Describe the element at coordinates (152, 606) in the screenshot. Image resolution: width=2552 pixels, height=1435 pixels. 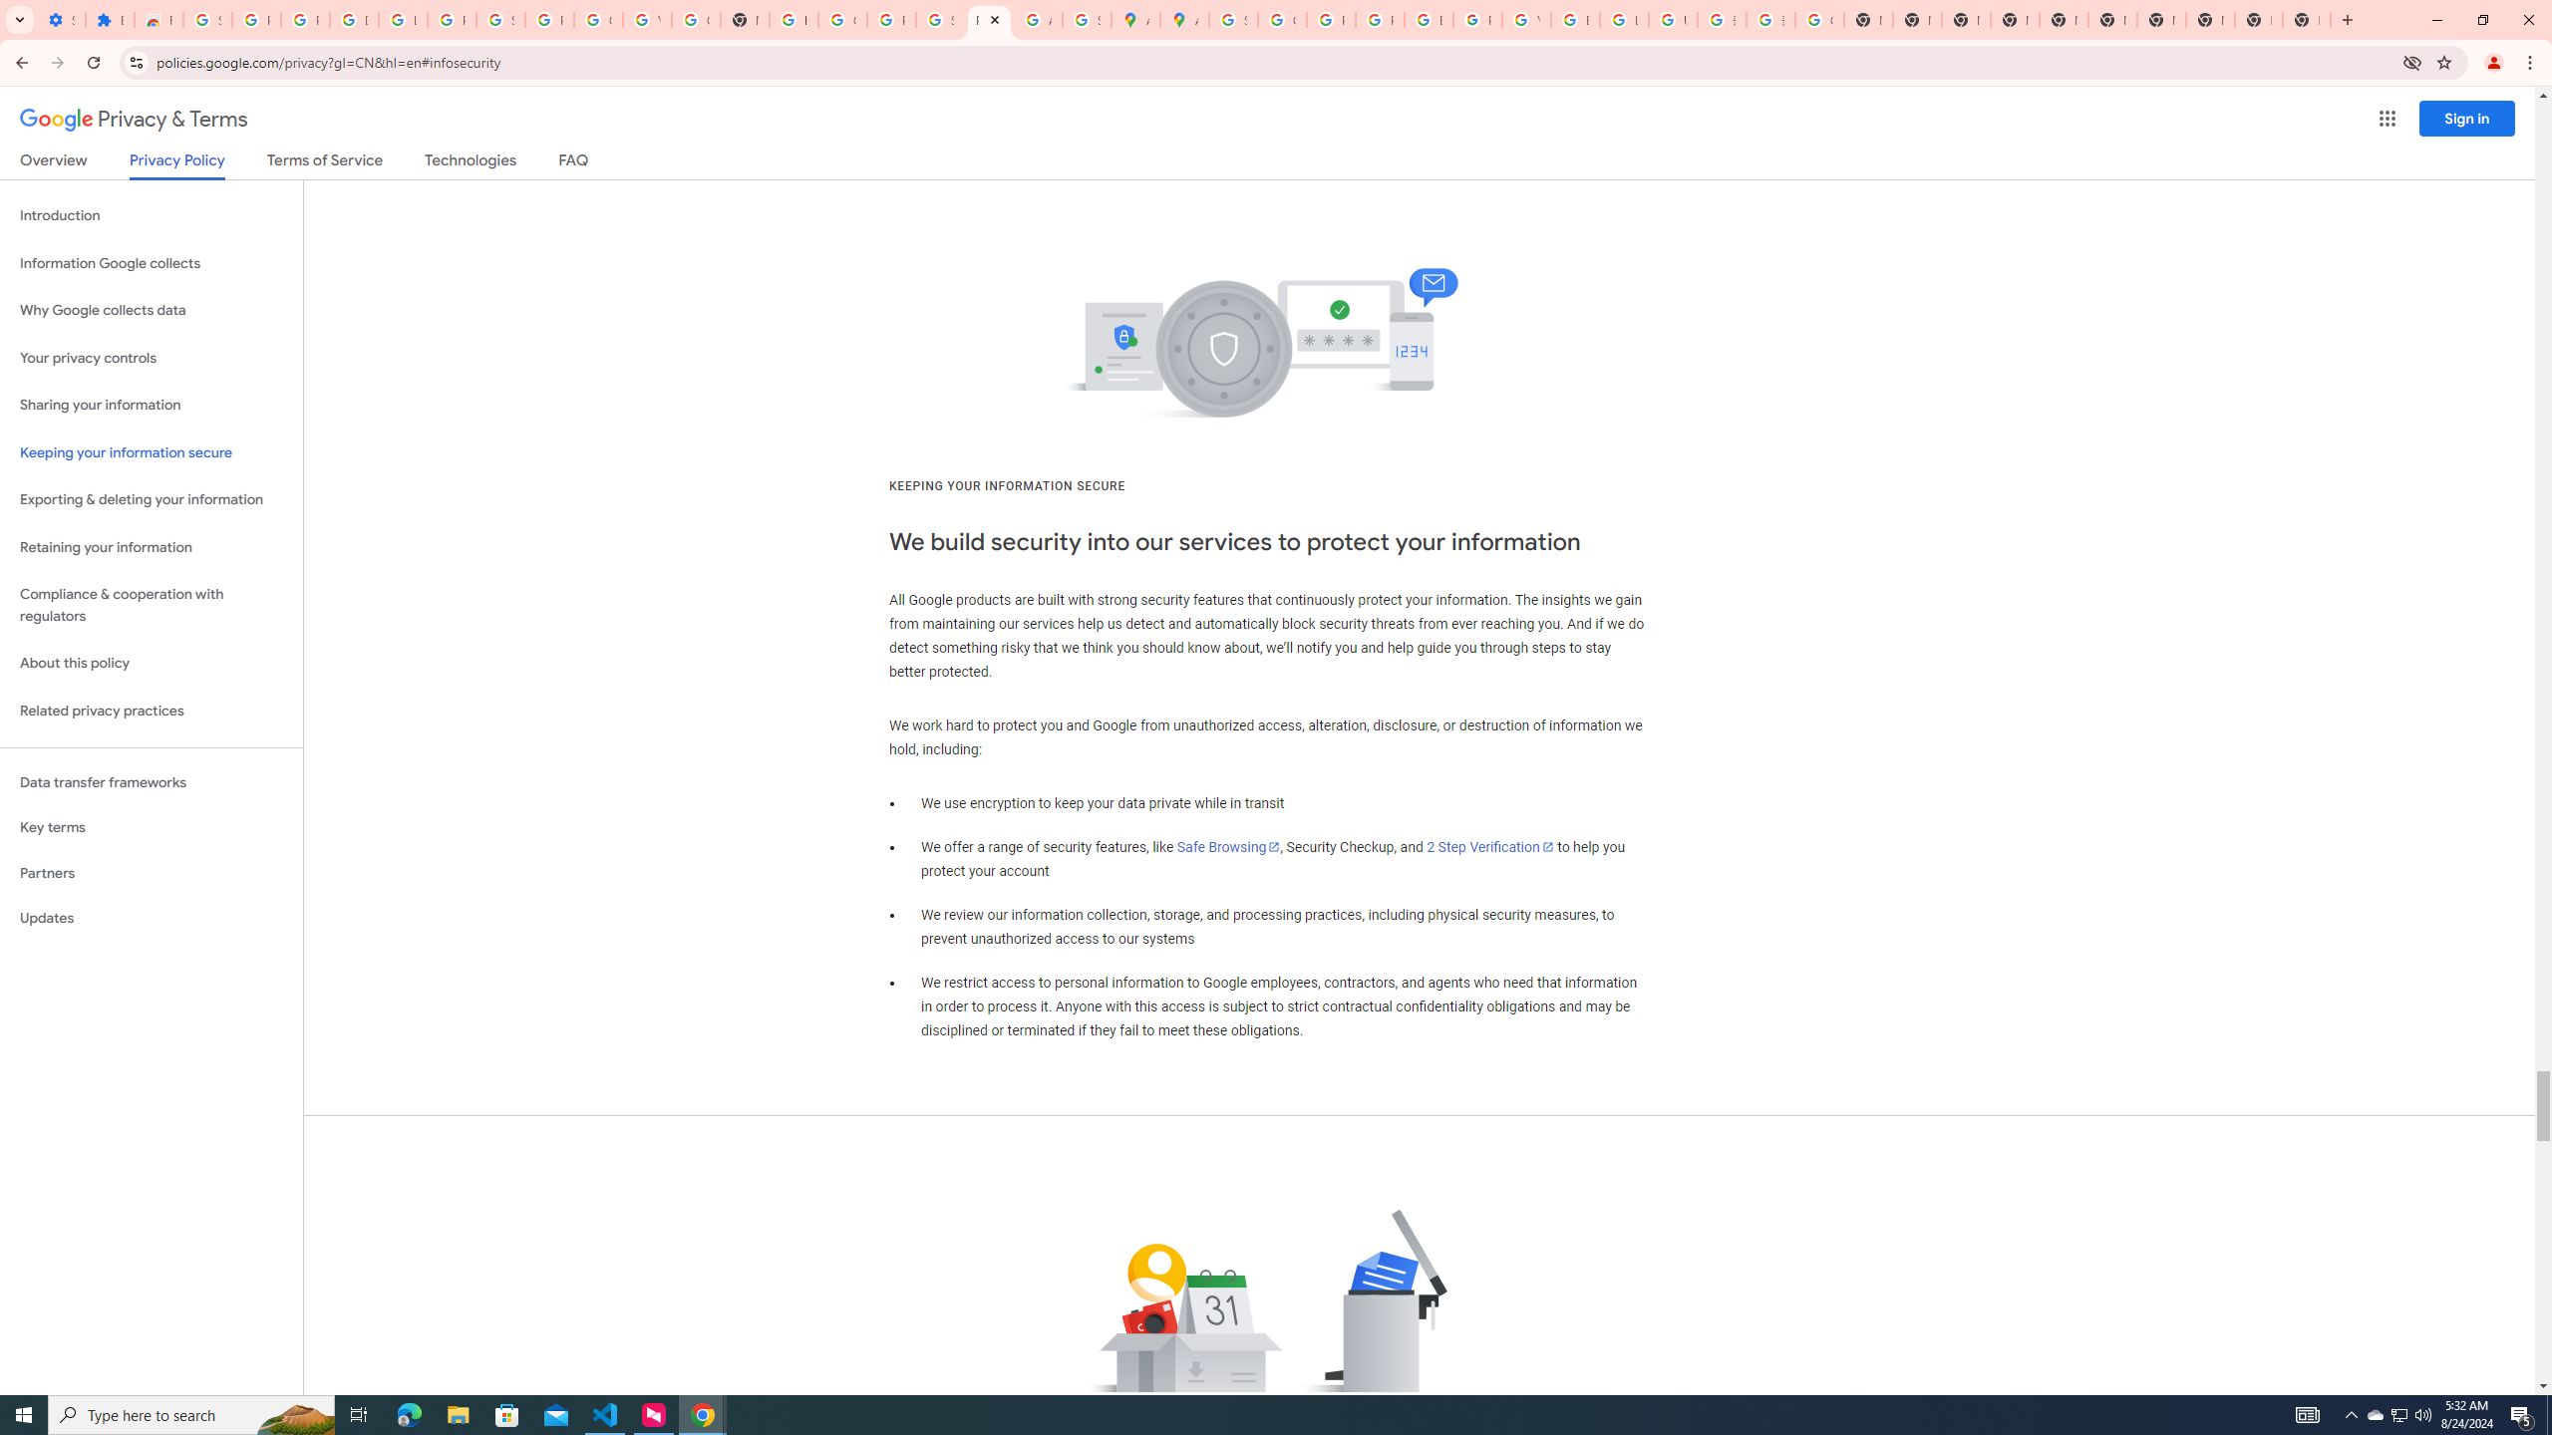
I see `Compliance & cooperation with regulators` at that location.